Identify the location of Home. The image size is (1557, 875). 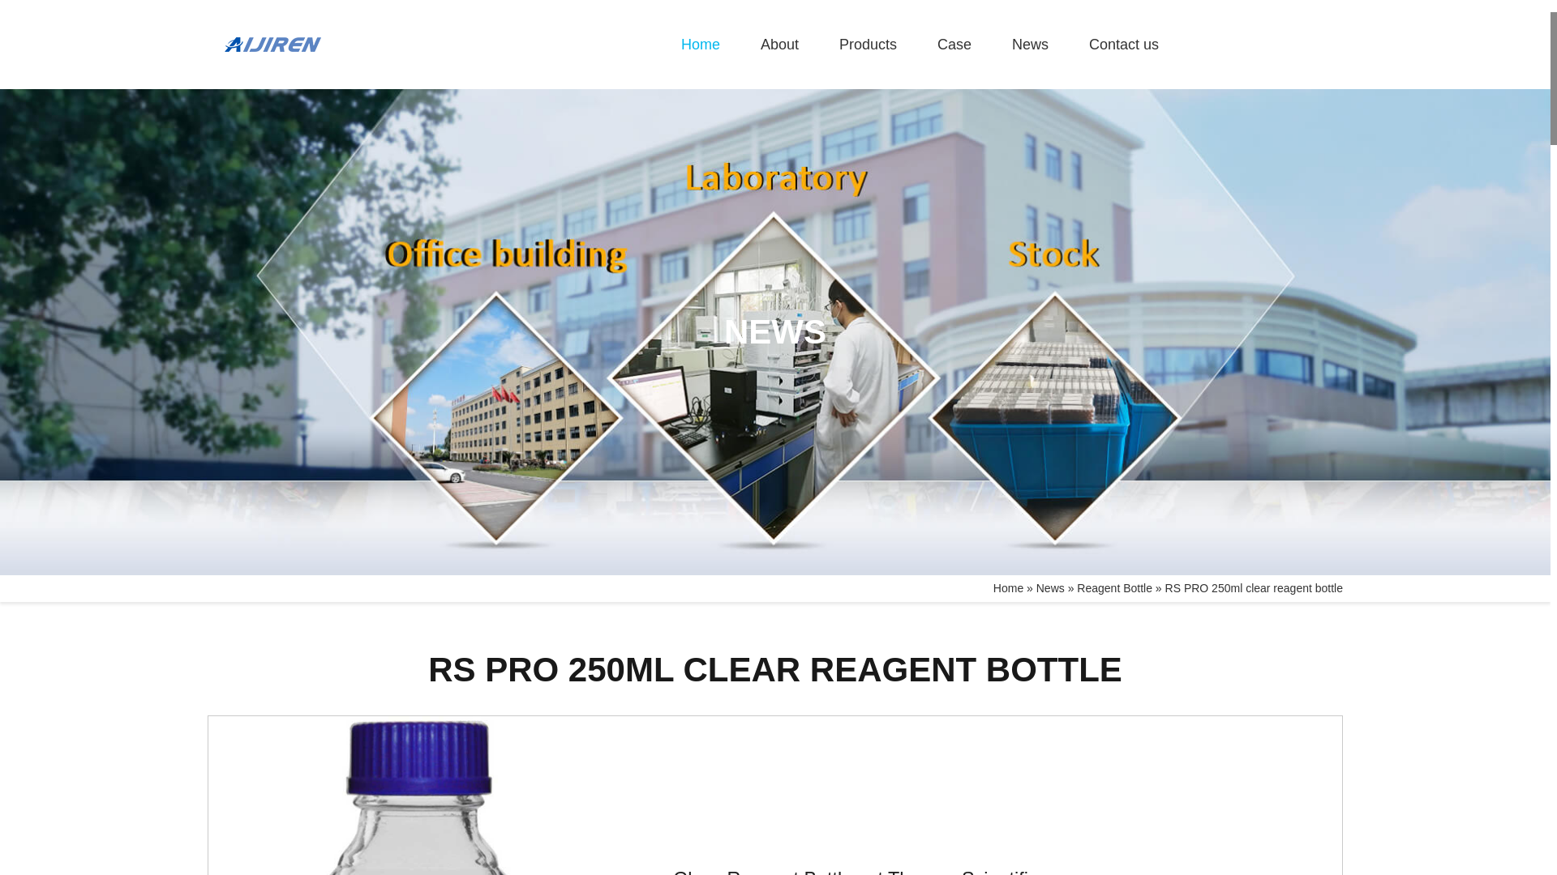
(701, 45).